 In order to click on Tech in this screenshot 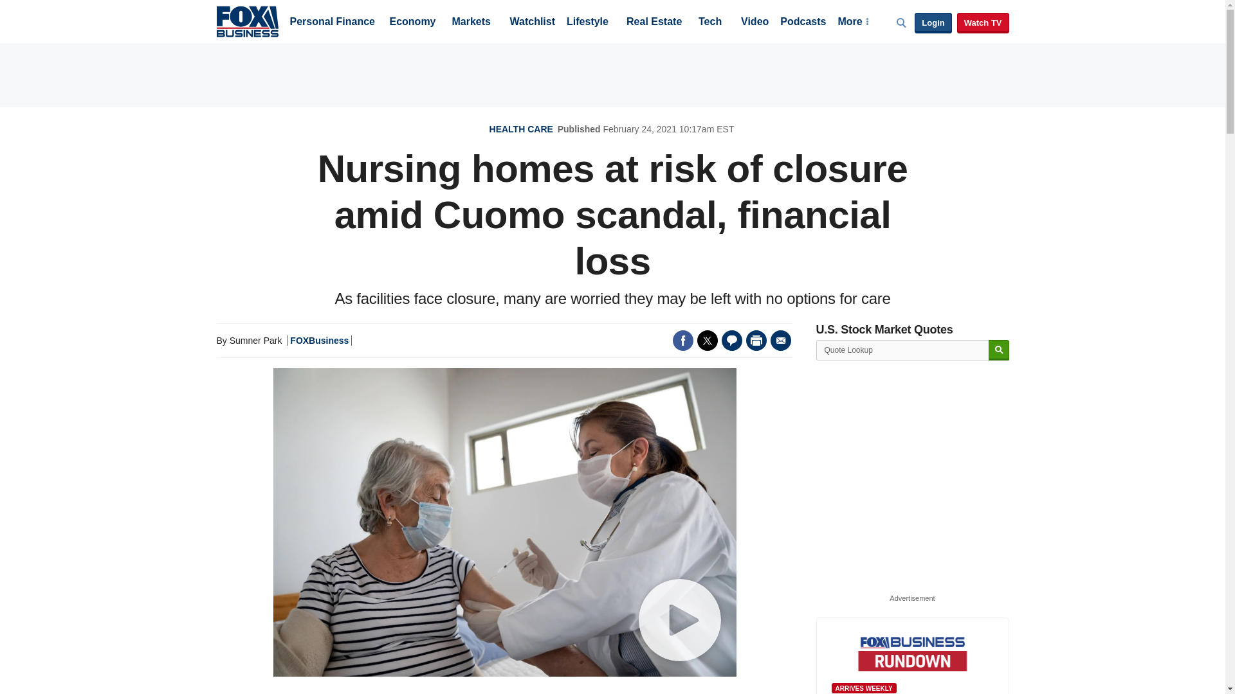, I will do `click(710, 22)`.